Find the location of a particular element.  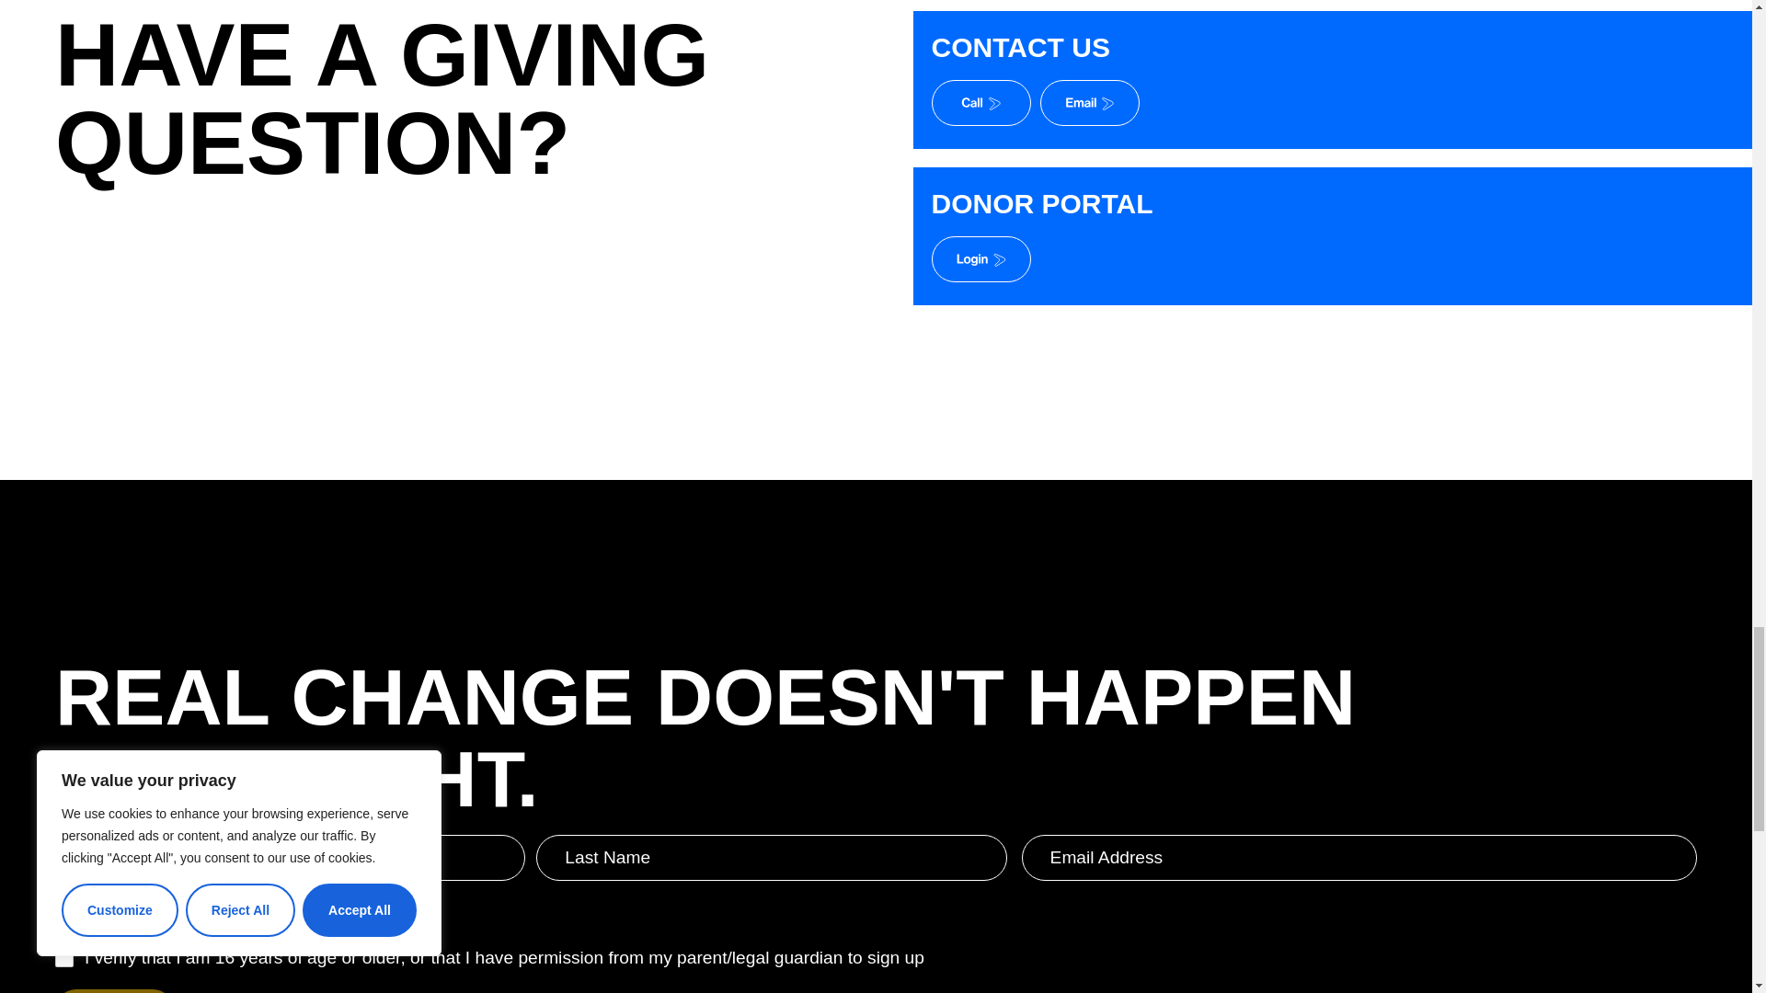

1 is located at coordinates (64, 958).